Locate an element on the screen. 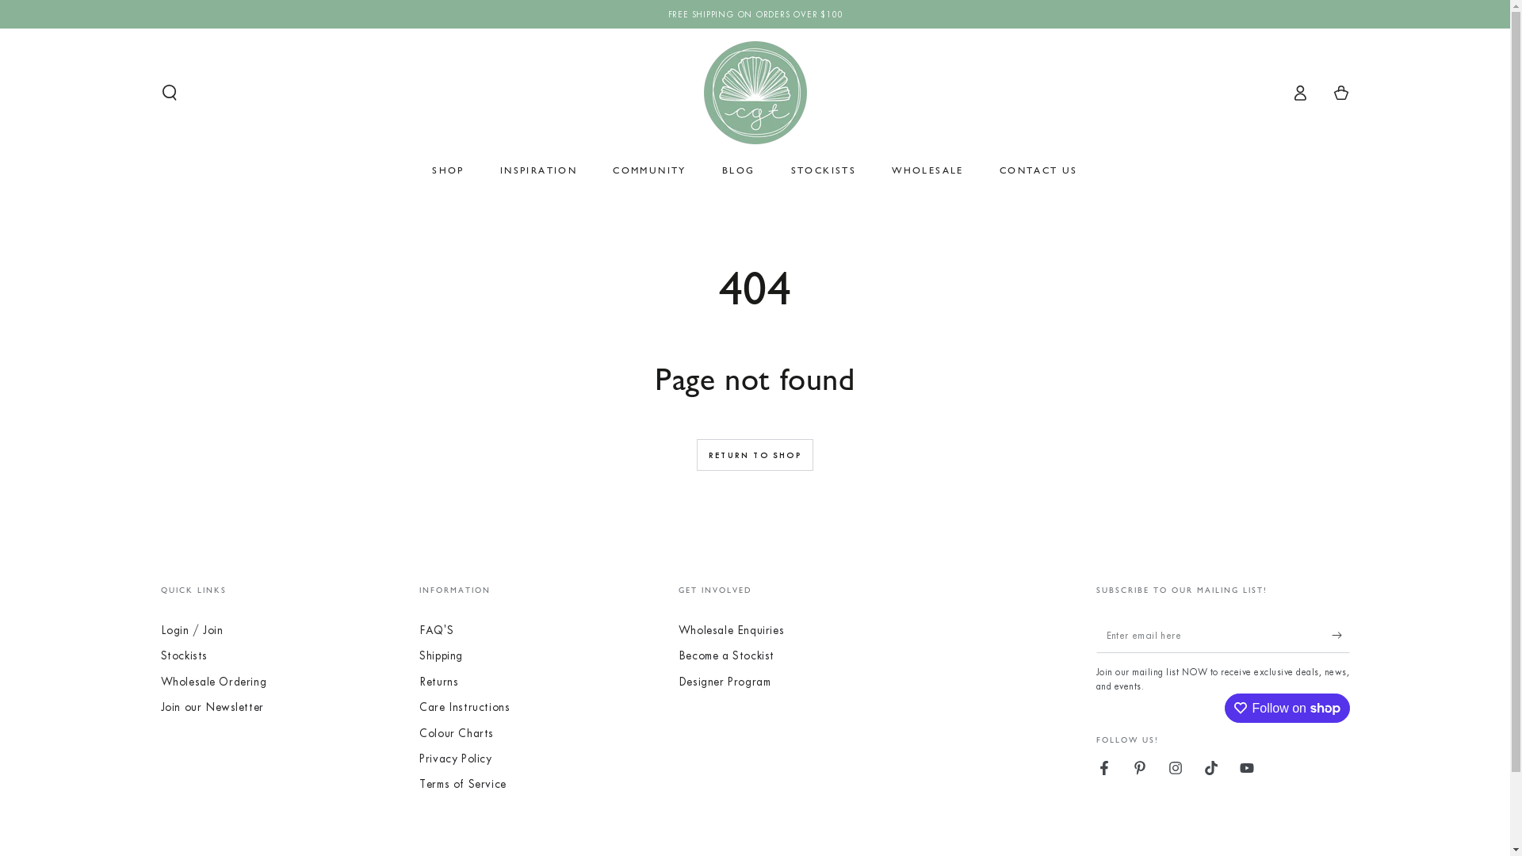 This screenshot has height=856, width=1522. Wholesale Ordering is located at coordinates (213, 682).